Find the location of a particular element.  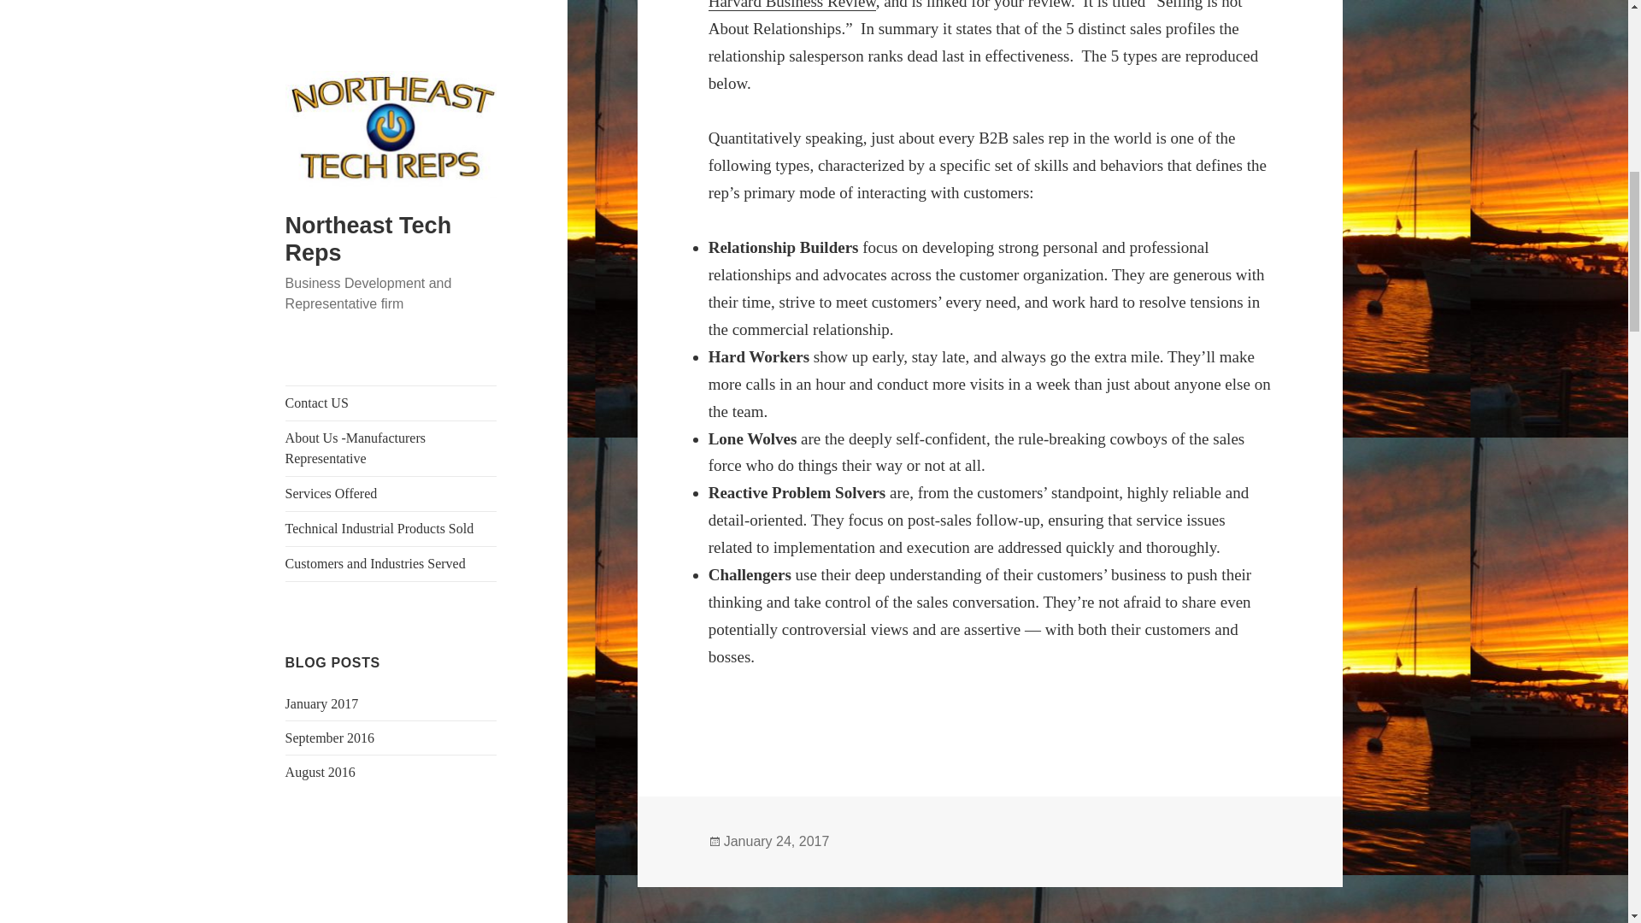

Harvard Business Review is located at coordinates (792, 5).